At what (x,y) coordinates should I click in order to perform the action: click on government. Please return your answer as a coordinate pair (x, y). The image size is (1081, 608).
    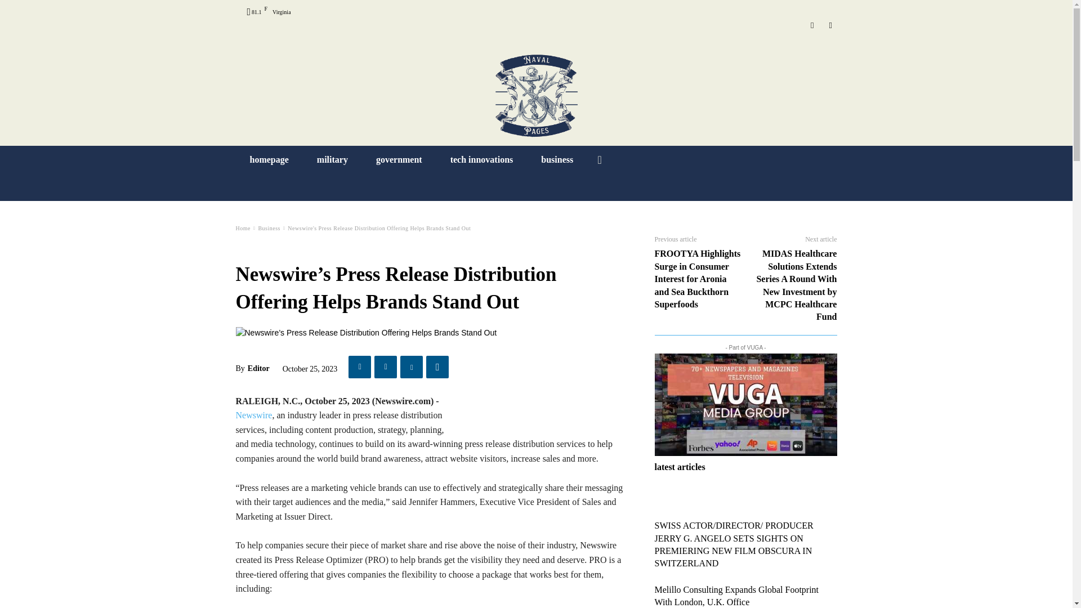
    Looking at the image, I should click on (399, 159).